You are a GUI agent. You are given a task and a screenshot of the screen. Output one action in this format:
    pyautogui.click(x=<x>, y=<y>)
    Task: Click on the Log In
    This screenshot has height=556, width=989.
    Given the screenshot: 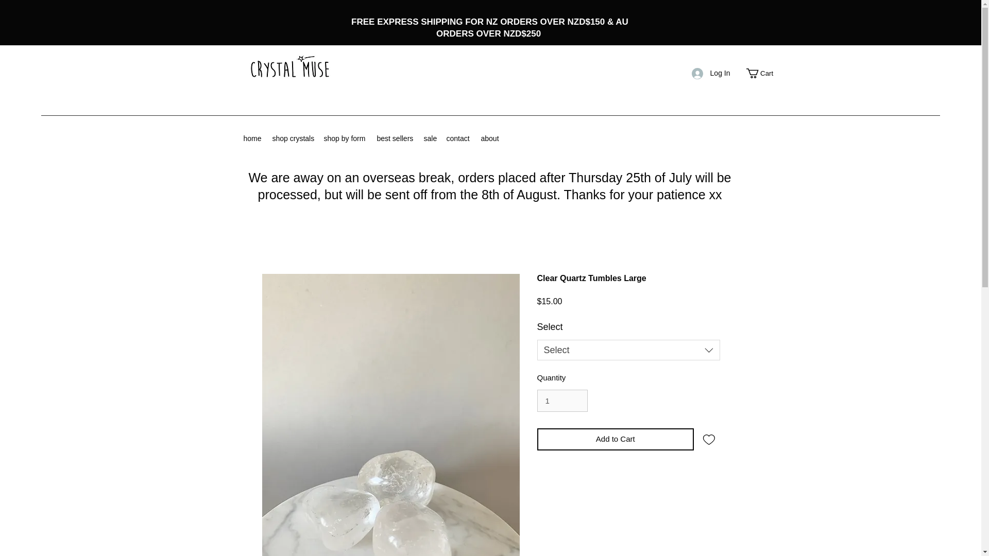 What is the action you would take?
    pyautogui.click(x=711, y=73)
    